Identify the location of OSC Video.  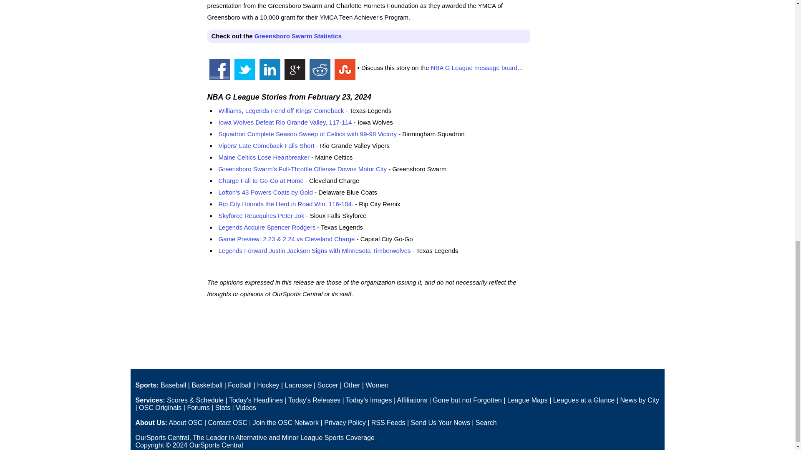
(246, 407).